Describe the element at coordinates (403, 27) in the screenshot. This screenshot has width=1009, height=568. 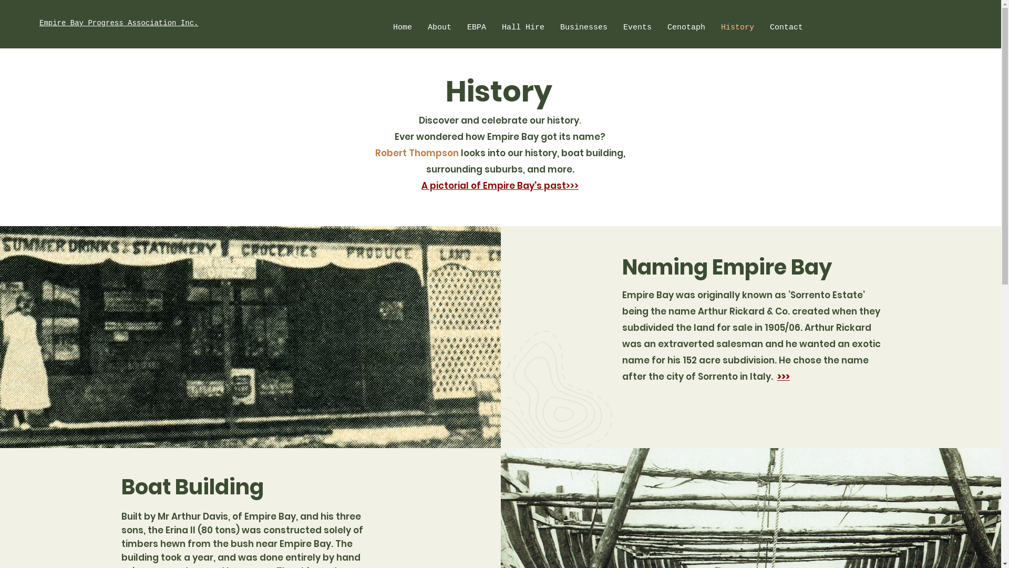
I see `Home` at that location.